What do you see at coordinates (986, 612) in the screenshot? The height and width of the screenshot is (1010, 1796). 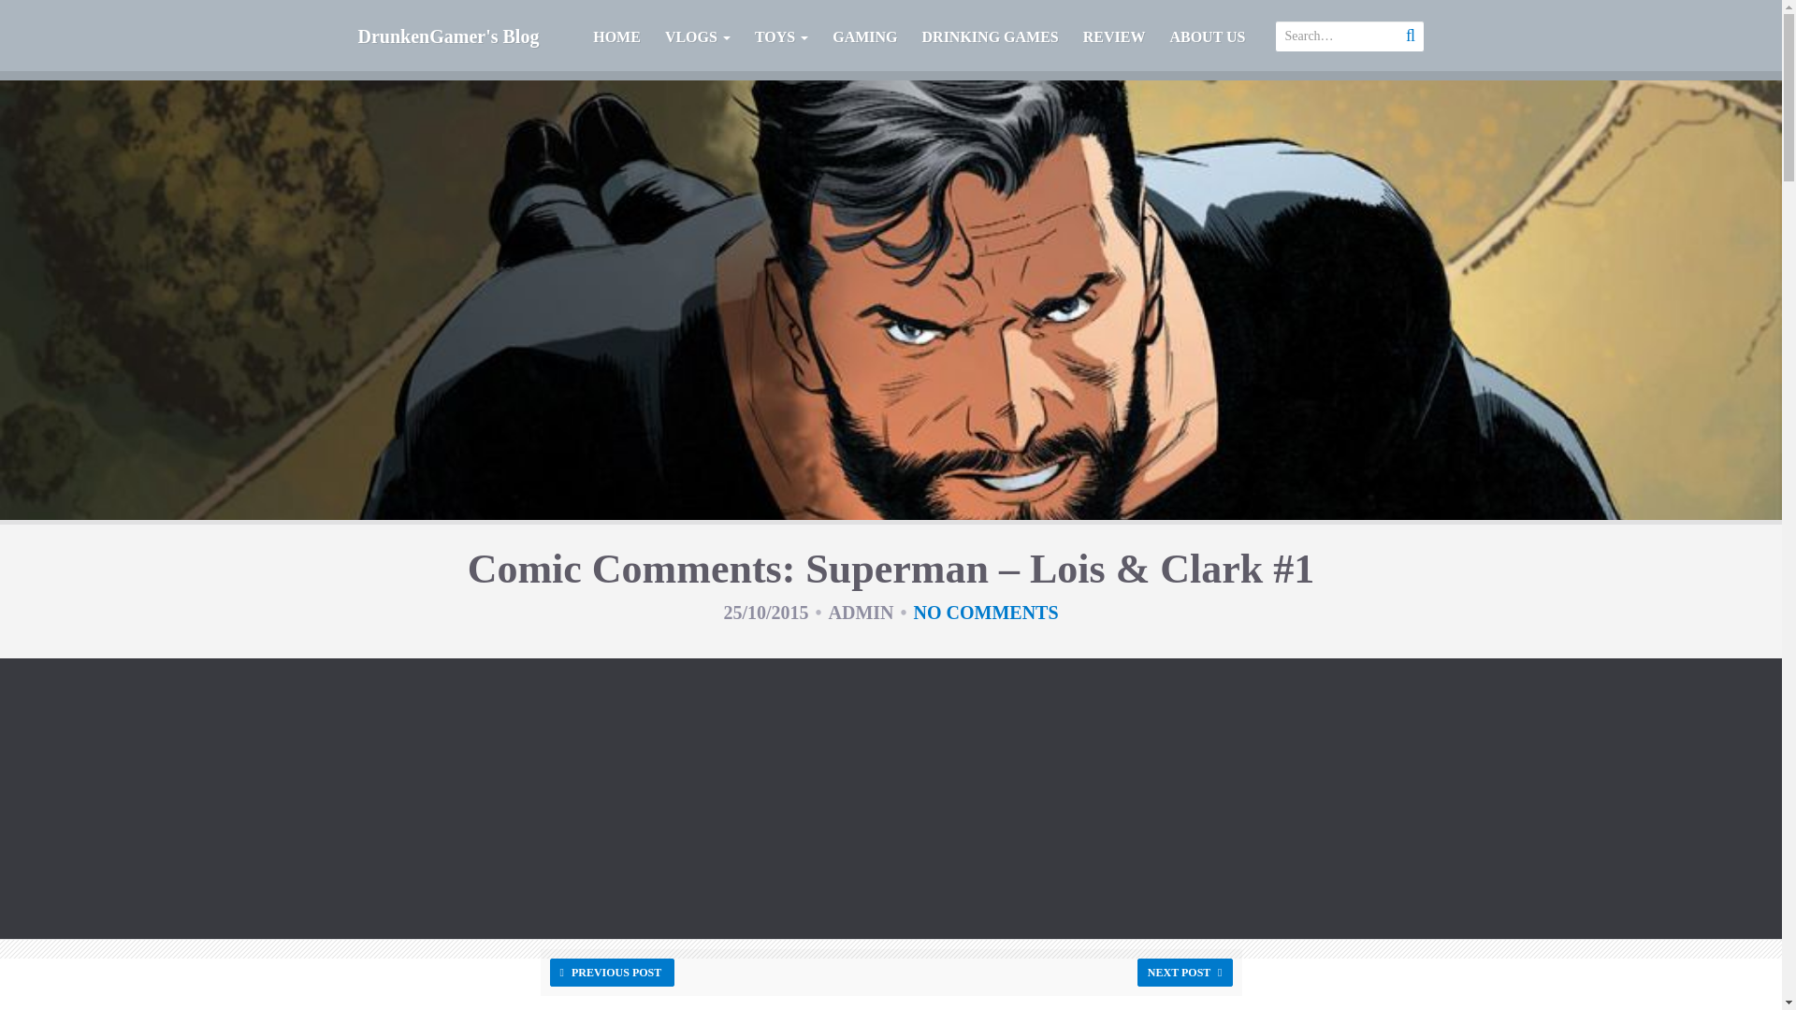 I see `NO COMMENTS` at bounding box center [986, 612].